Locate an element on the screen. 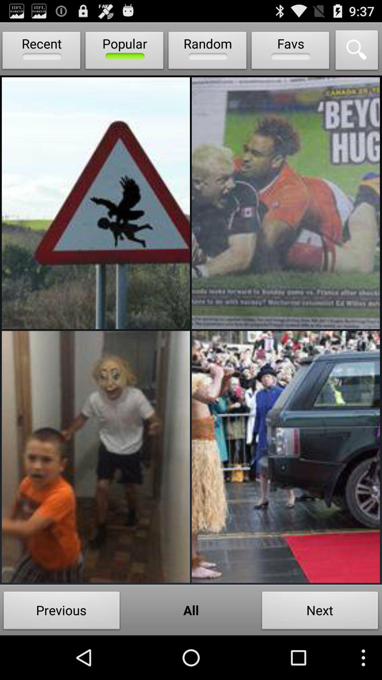 This screenshot has height=680, width=382. tap the item to the left of favs icon is located at coordinates (207, 52).